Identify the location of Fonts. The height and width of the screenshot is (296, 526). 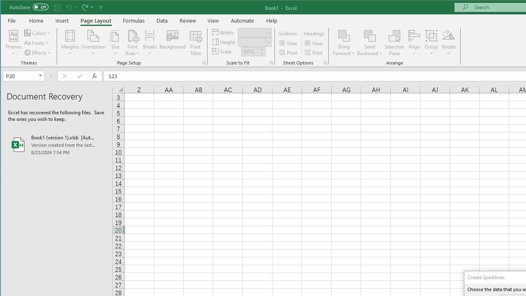
(37, 43).